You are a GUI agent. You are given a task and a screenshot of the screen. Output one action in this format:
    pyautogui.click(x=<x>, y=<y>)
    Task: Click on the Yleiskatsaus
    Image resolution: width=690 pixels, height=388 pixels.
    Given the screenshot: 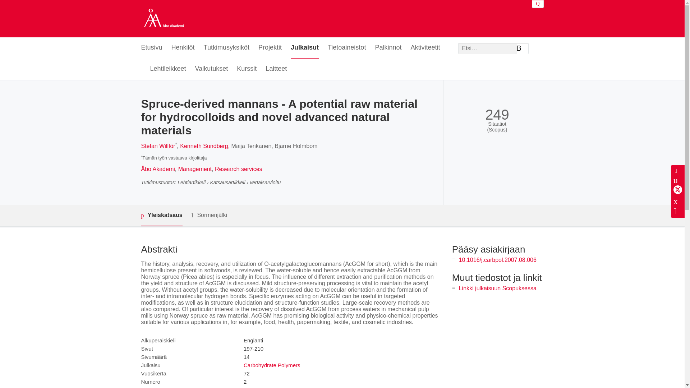 What is the action you would take?
    pyautogui.click(x=161, y=216)
    